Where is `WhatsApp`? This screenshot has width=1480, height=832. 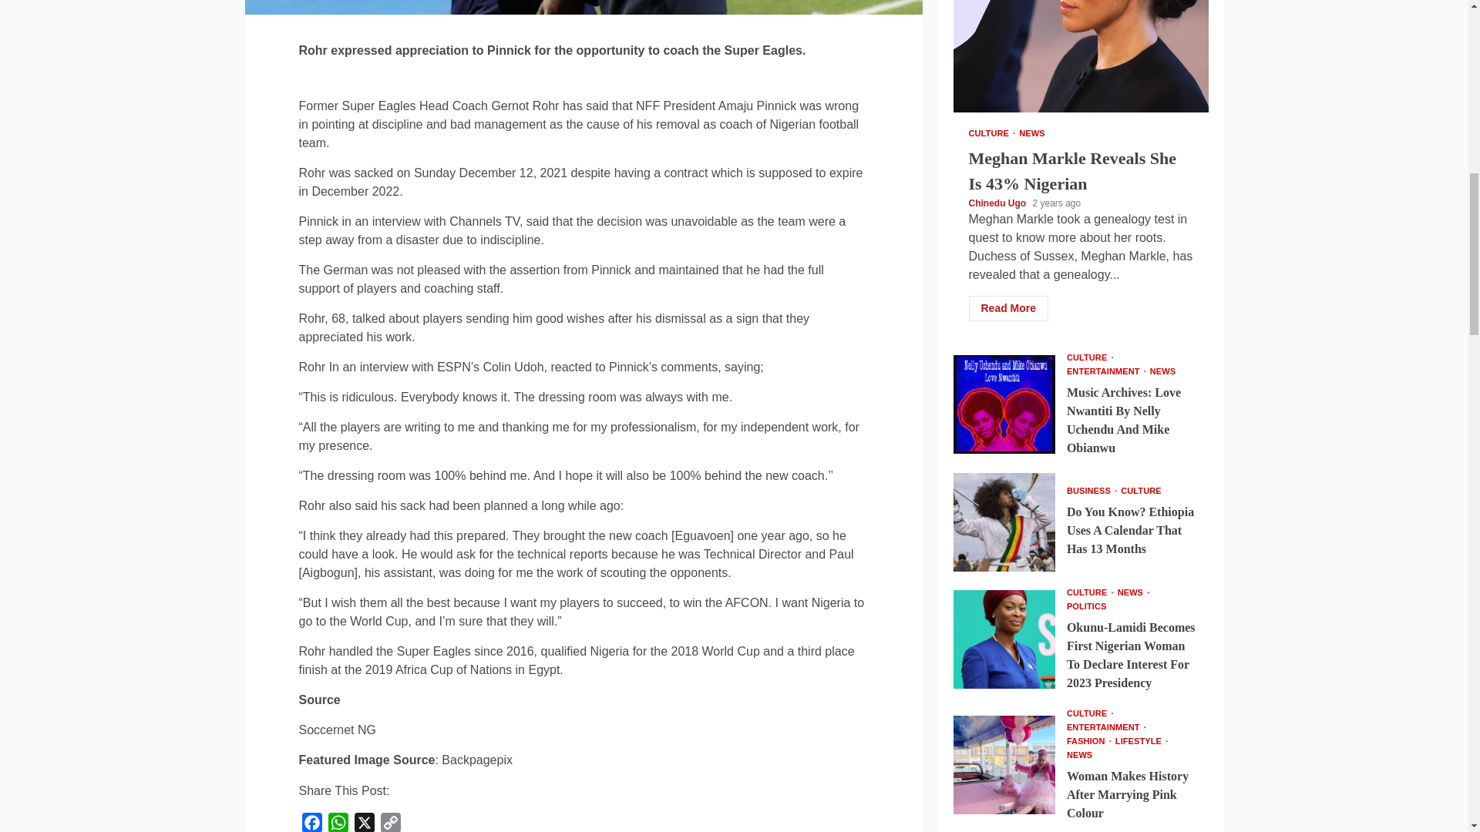
WhatsApp is located at coordinates (338, 823).